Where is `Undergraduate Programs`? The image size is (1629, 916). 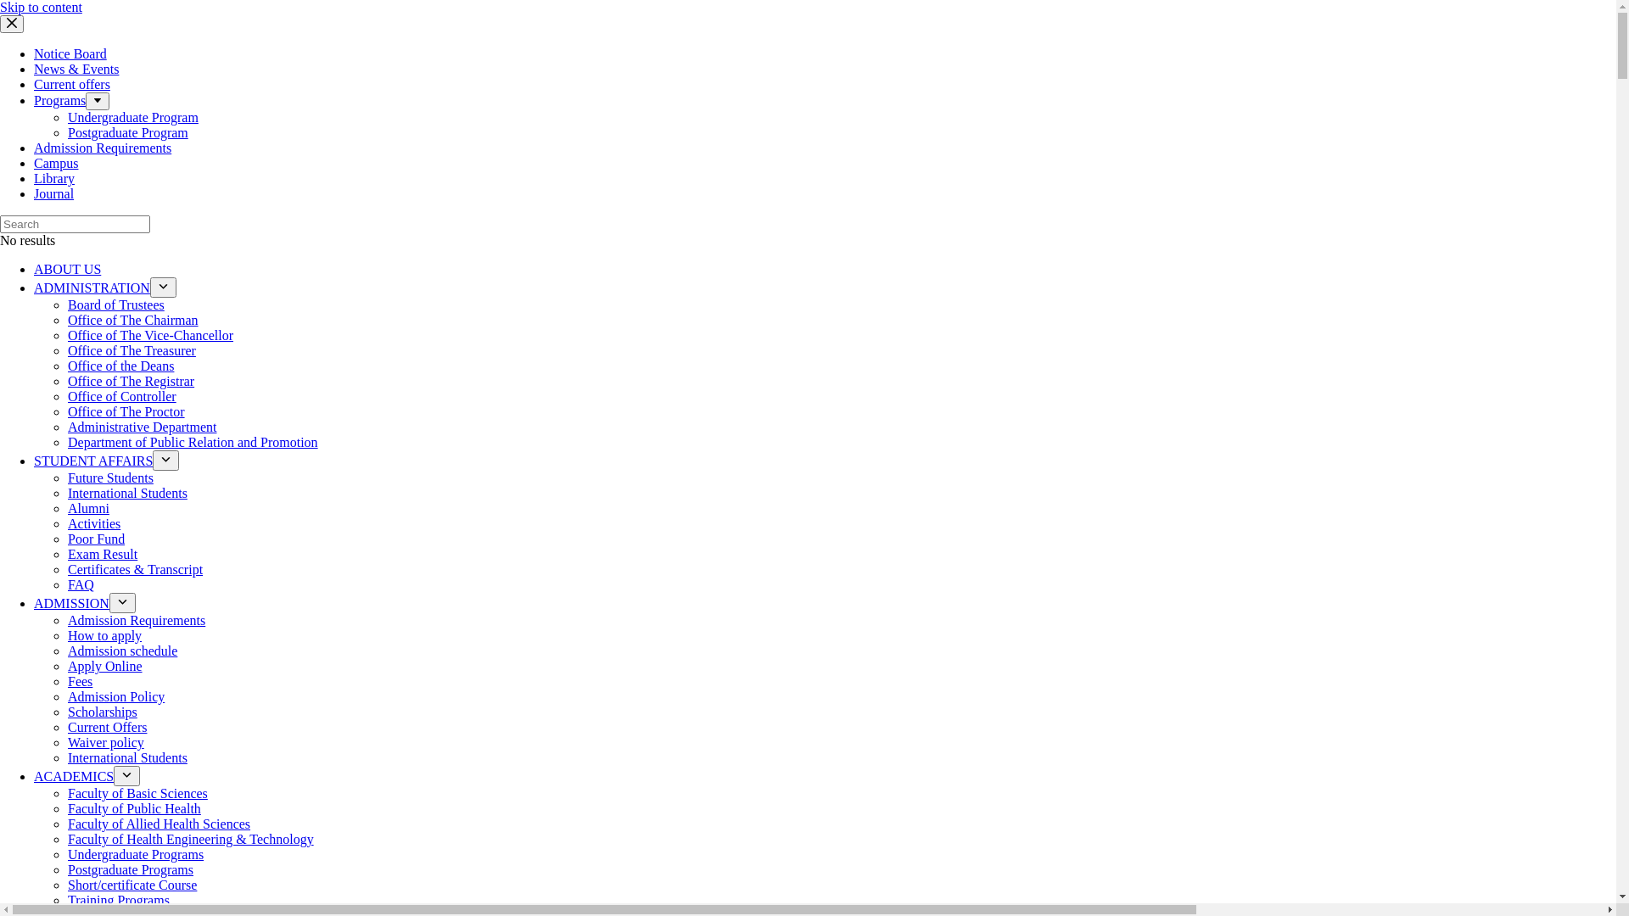 Undergraduate Programs is located at coordinates (136, 855).